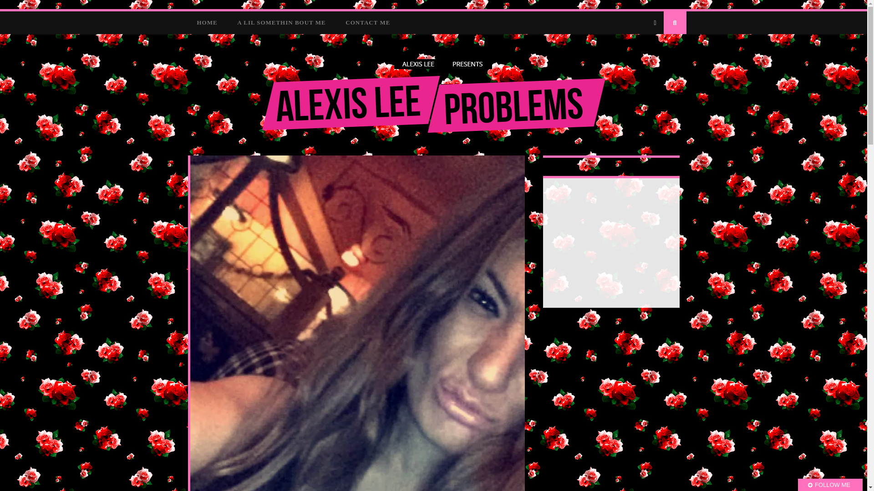 This screenshot has height=491, width=874. What do you see at coordinates (619, 242) in the screenshot?
I see `Advertisement` at bounding box center [619, 242].